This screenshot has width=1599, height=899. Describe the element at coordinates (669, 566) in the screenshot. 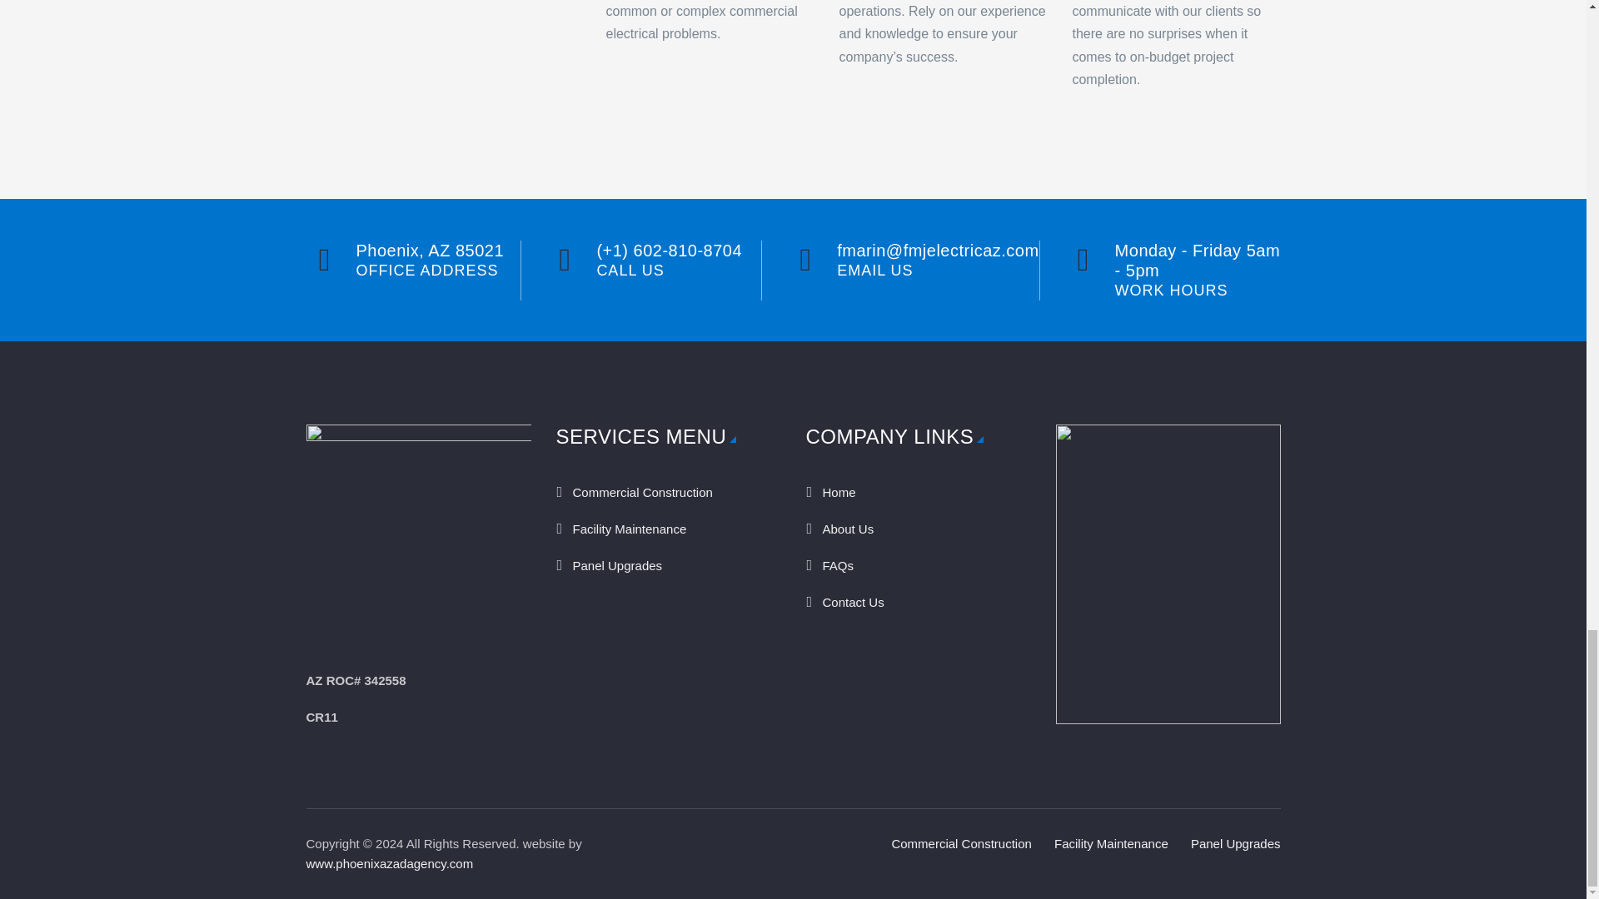

I see `Panel Upgrades` at that location.